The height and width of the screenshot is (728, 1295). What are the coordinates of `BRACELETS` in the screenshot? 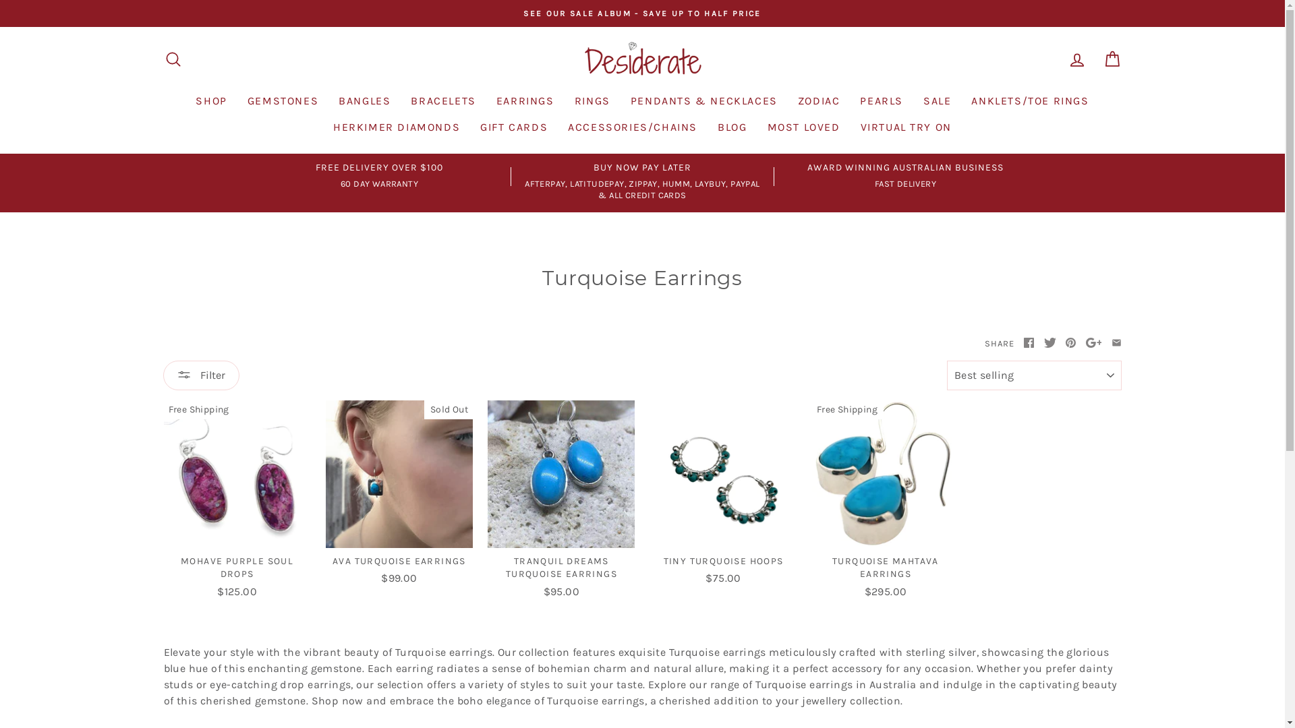 It's located at (443, 101).